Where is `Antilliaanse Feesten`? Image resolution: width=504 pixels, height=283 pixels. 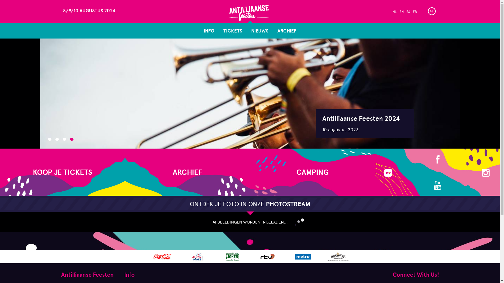 Antilliaanse Feesten is located at coordinates (249, 10).